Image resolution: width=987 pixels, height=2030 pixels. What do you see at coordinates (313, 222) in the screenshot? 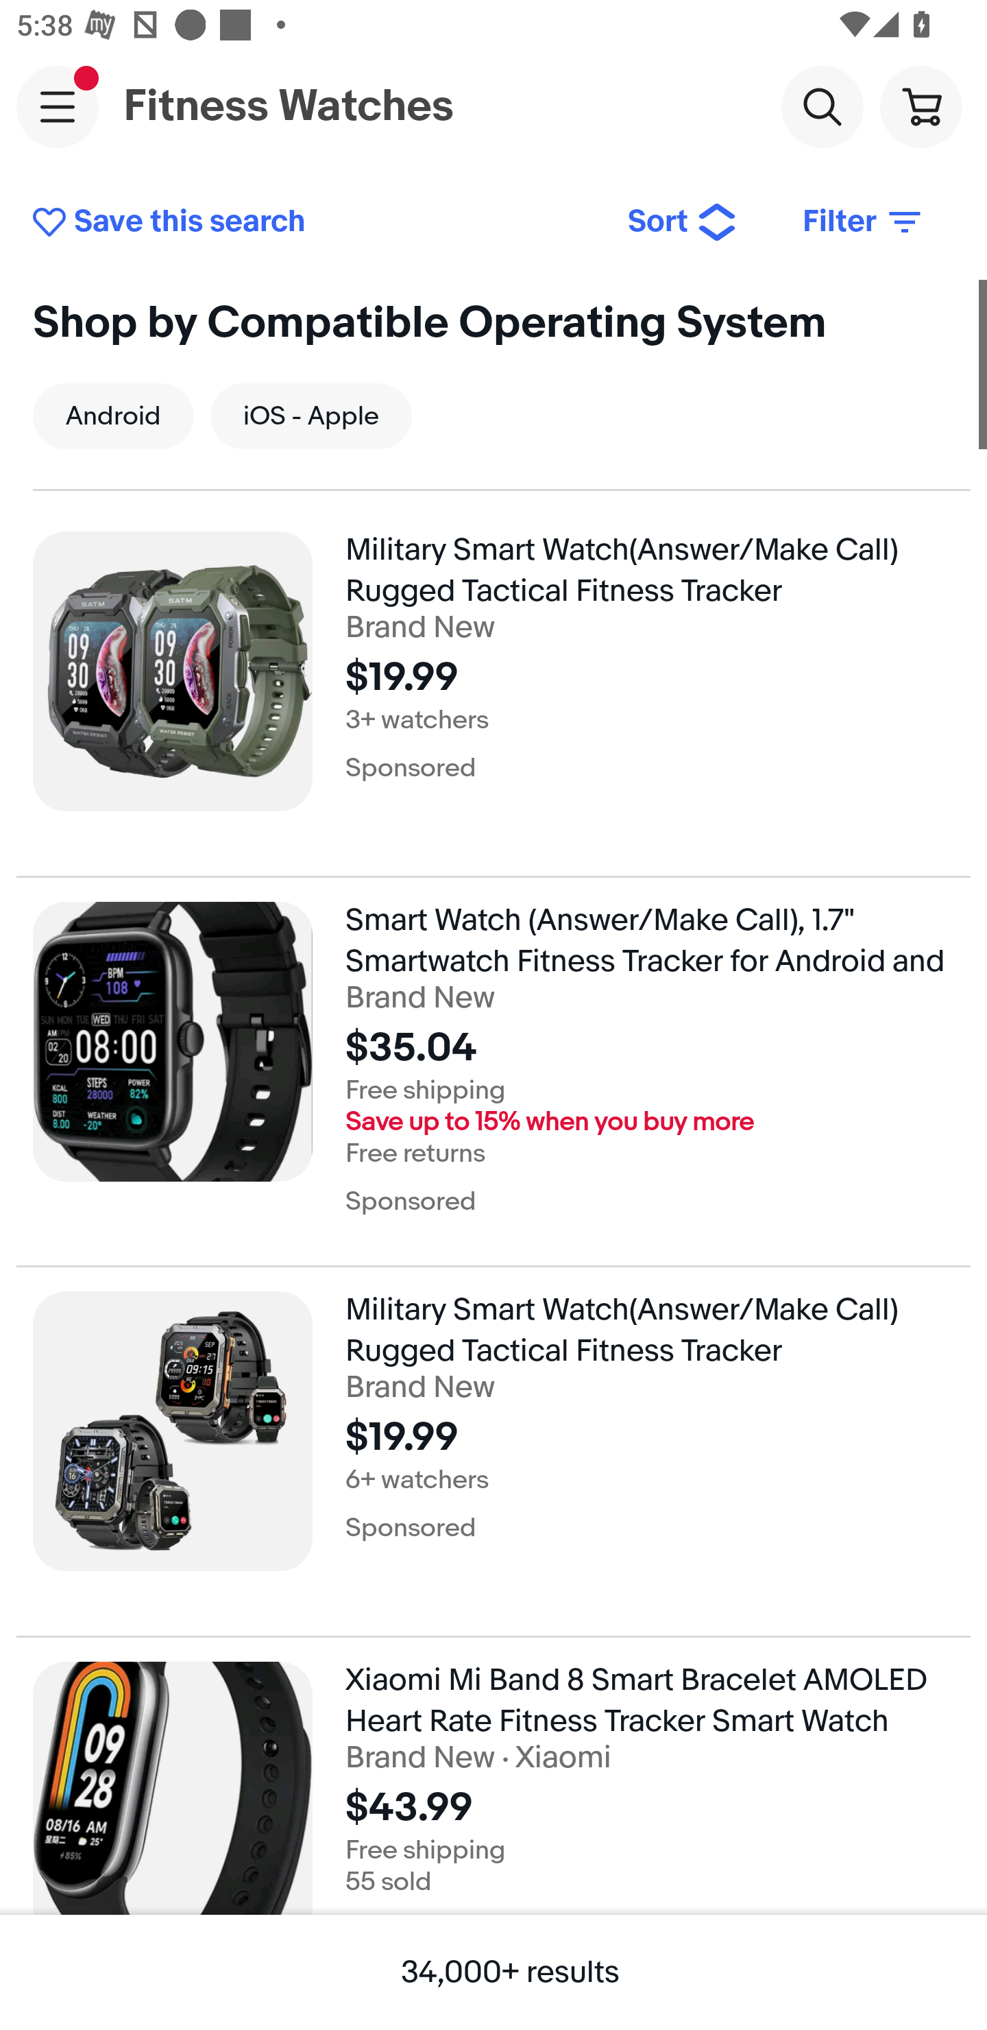
I see `Save this search` at bounding box center [313, 222].